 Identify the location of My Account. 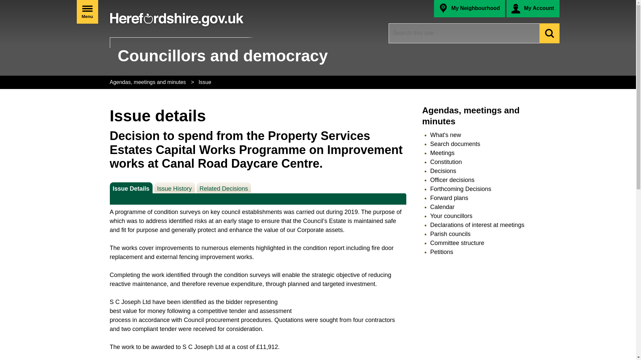
(532, 9).